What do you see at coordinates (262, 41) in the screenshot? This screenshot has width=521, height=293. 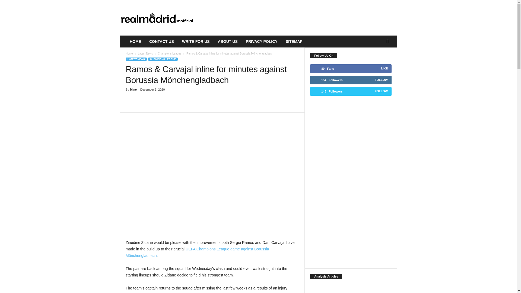 I see `PRIVACY POLICY` at bounding box center [262, 41].